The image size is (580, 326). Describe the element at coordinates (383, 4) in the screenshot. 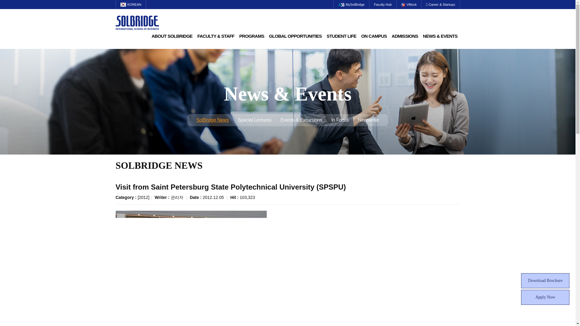

I see `Faculty Hub` at that location.